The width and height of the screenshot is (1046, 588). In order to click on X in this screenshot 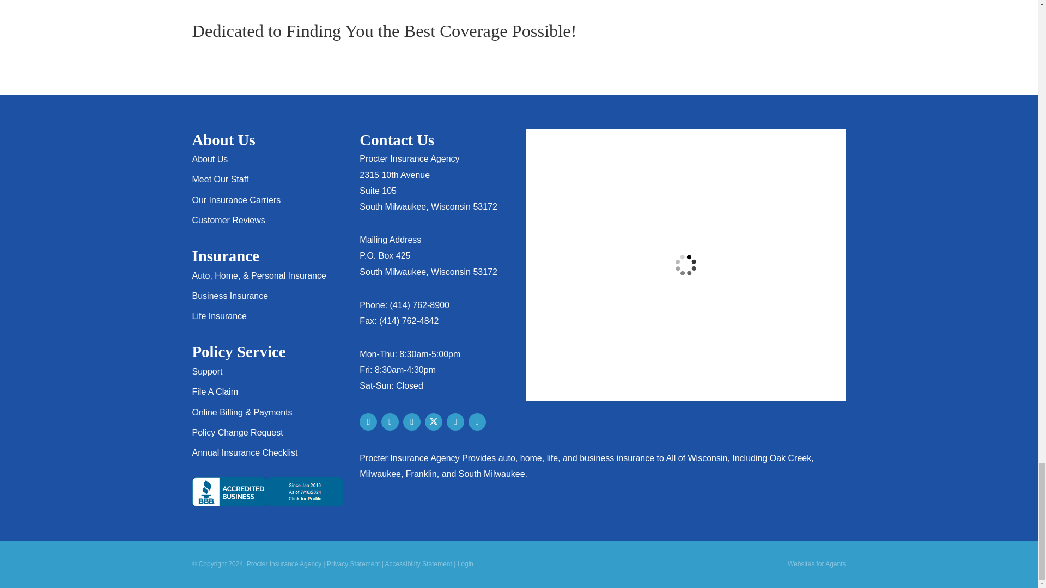, I will do `click(434, 421)`.